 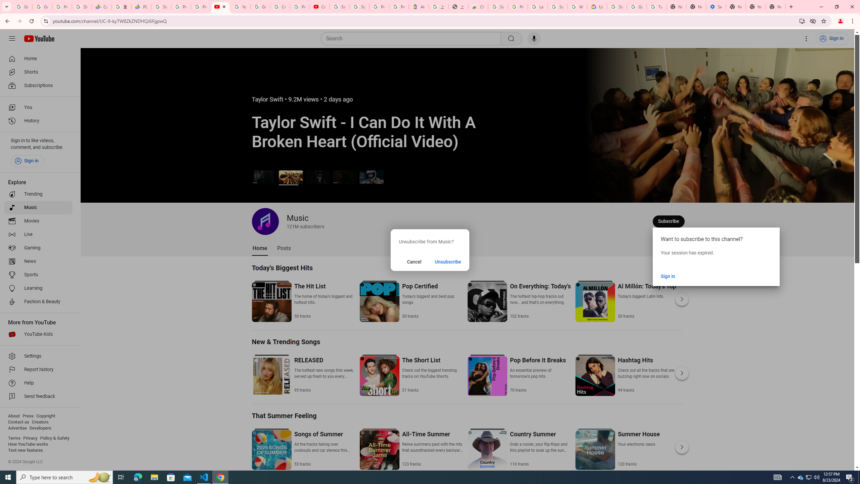 I want to click on Pop Certified Today's biggest and best pop songs. 50 tracks, so click(x=432, y=300).